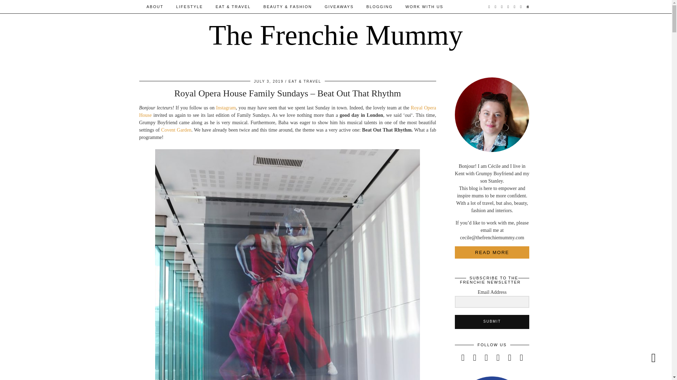 The width and height of the screenshot is (677, 380). I want to click on BLOGGING, so click(379, 6).